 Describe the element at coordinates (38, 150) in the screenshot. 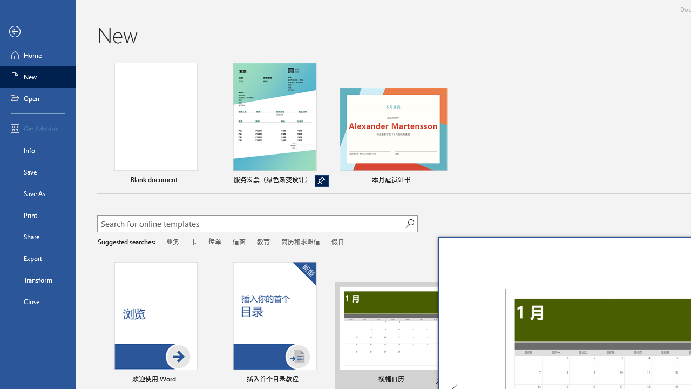

I see `Info` at that location.